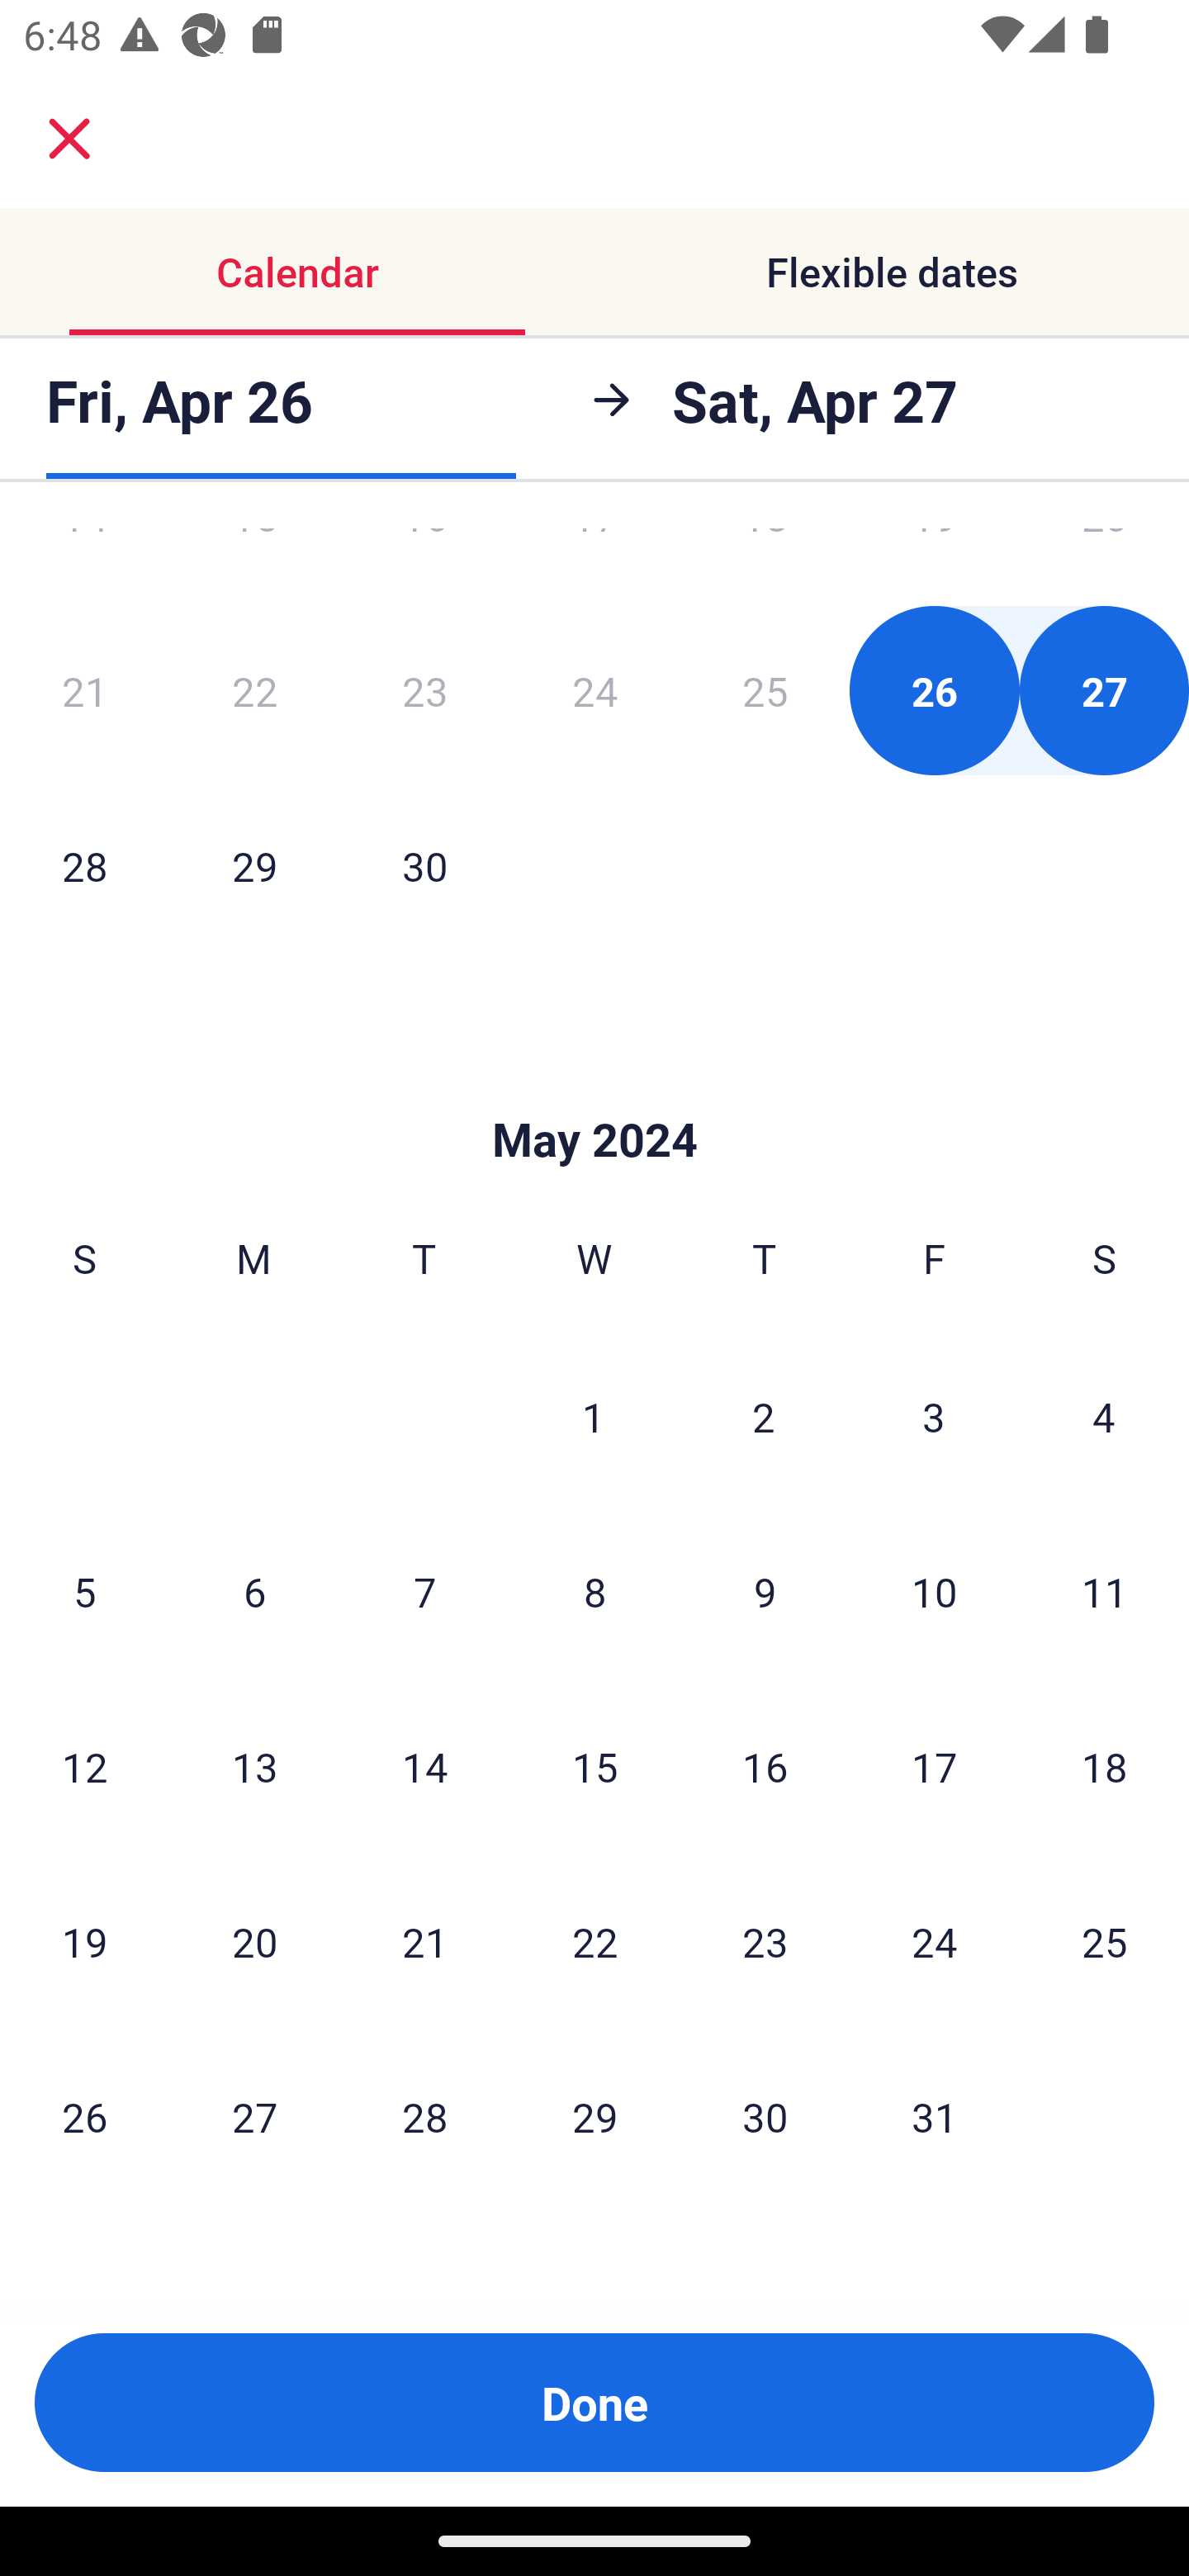  Describe the element at coordinates (254, 1942) in the screenshot. I see `20 Monday, May 20, 2024` at that location.